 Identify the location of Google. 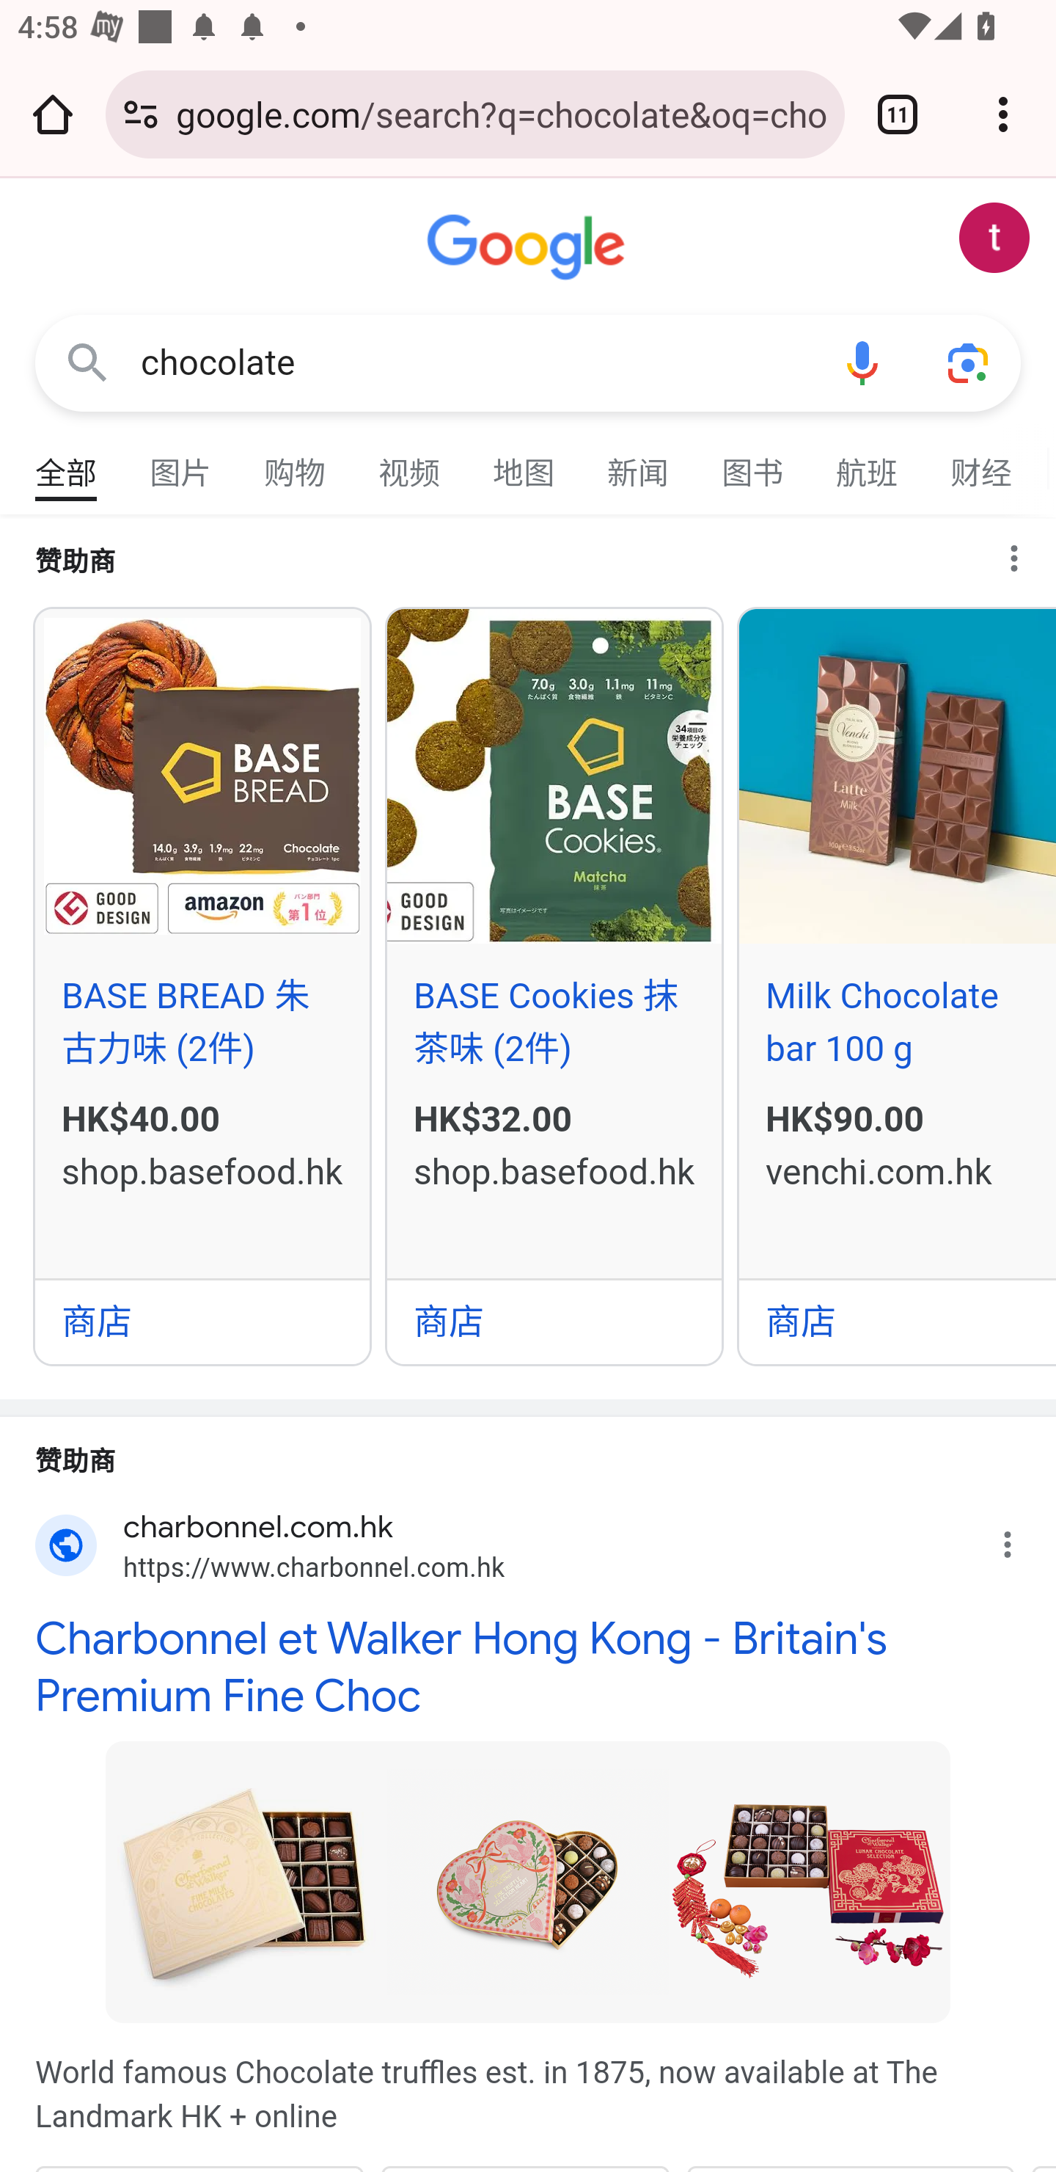
(528, 248).